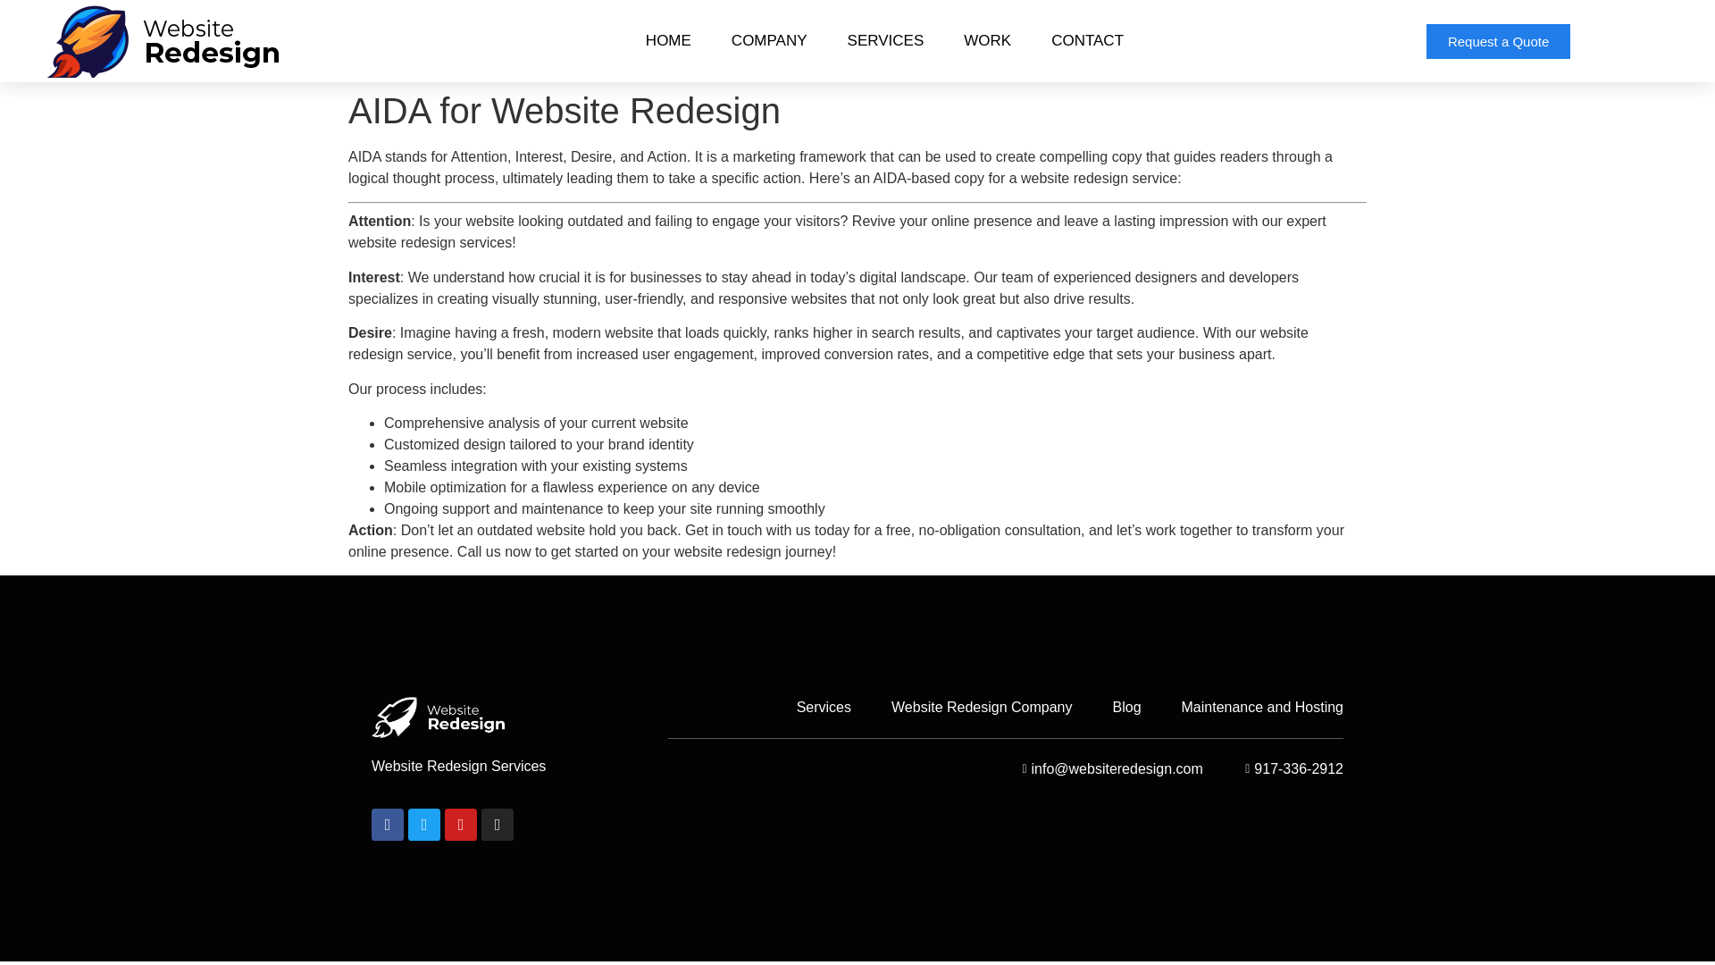  I want to click on CONTACT, so click(1088, 41).